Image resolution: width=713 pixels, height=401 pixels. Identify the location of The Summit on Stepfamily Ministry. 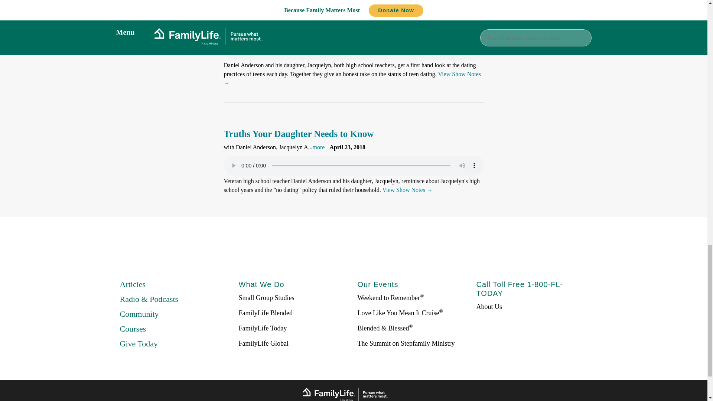
(406, 343).